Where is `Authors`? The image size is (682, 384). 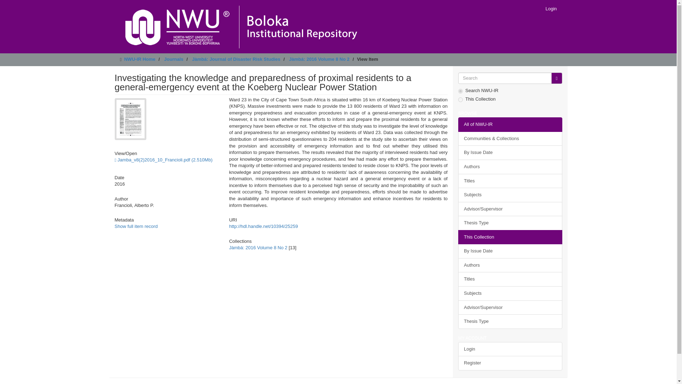
Authors is located at coordinates (510, 167).